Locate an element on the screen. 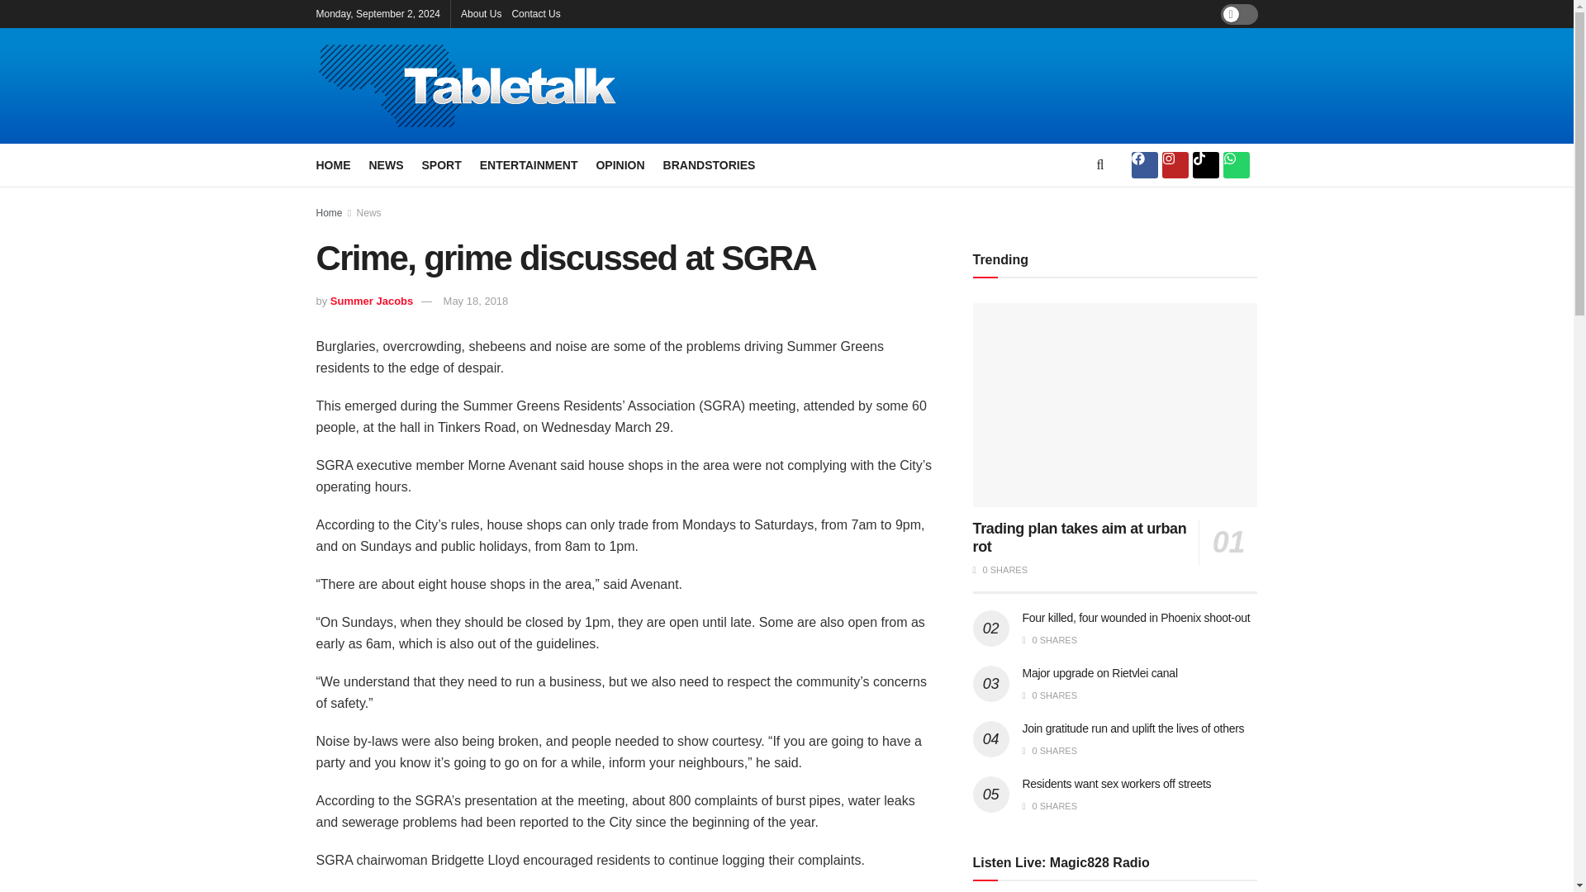 The width and height of the screenshot is (1586, 892). ENTERTAINMENT is located at coordinates (529, 164).